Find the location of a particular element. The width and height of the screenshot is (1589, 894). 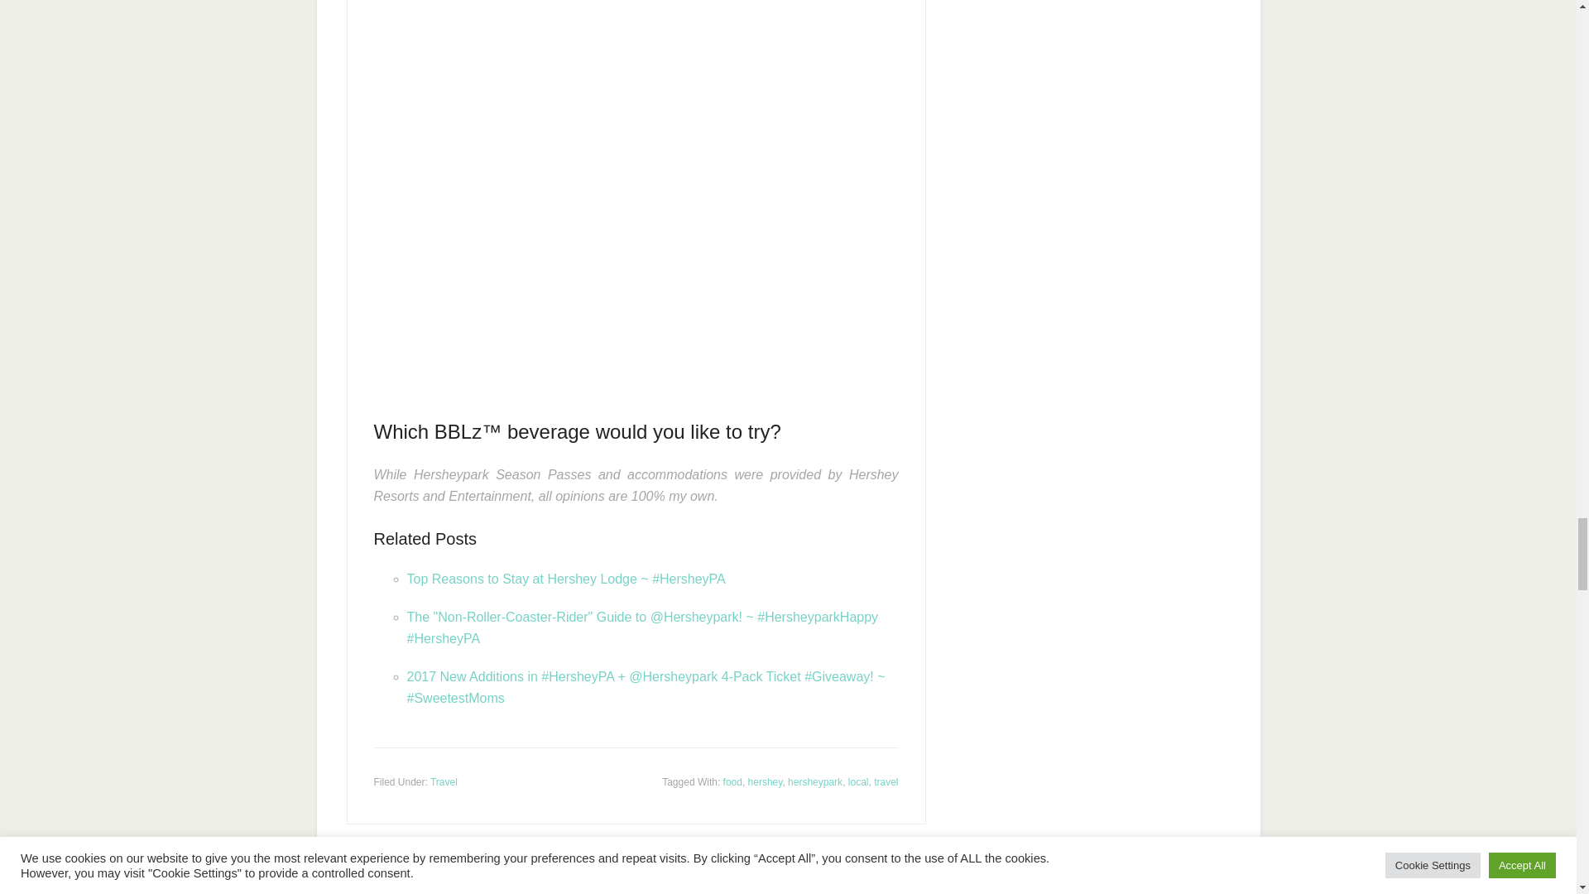

hersheypark is located at coordinates (814, 781).